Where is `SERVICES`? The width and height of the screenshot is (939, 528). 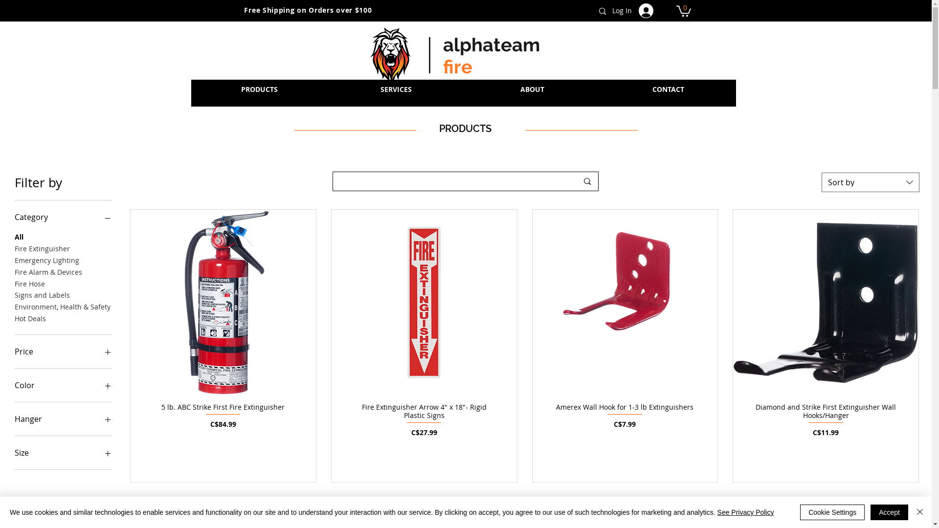 SERVICES is located at coordinates (396, 97).